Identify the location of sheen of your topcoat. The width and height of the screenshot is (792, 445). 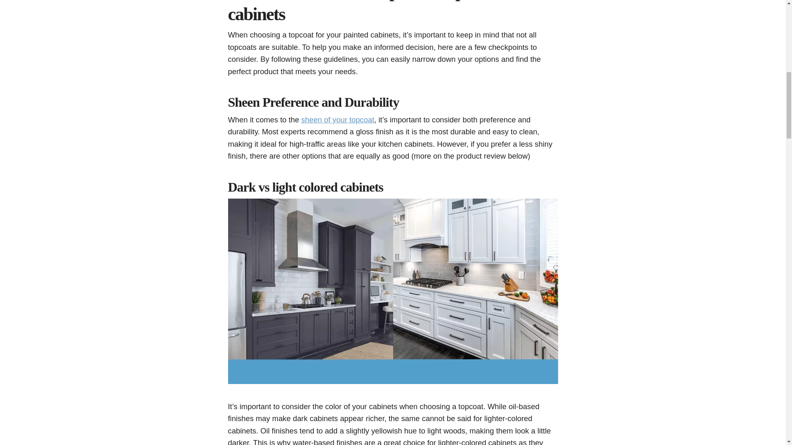
(337, 119).